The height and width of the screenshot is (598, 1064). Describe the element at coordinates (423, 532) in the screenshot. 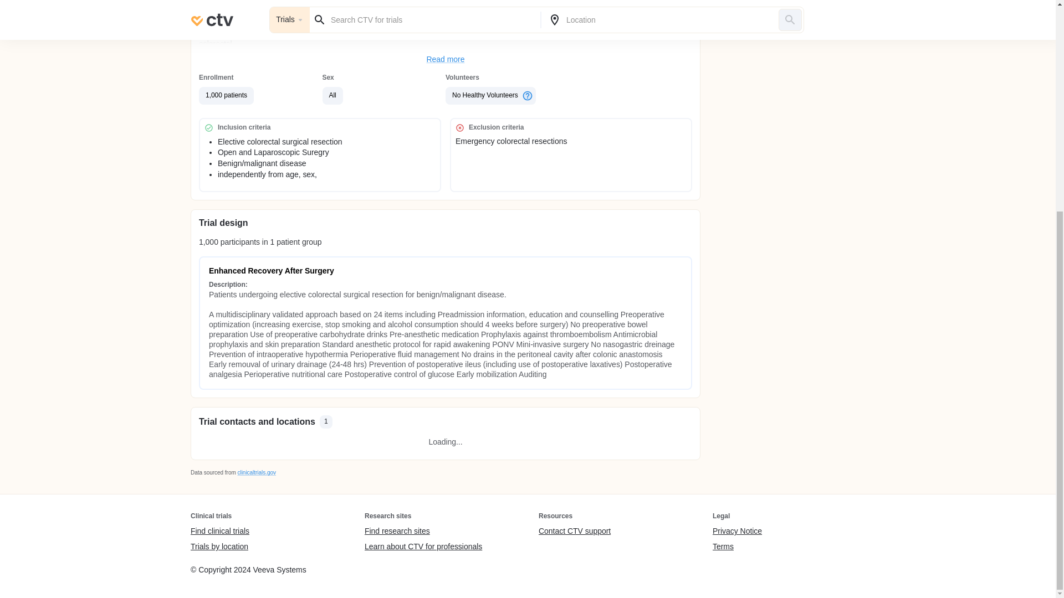

I see `Find research sites` at that location.